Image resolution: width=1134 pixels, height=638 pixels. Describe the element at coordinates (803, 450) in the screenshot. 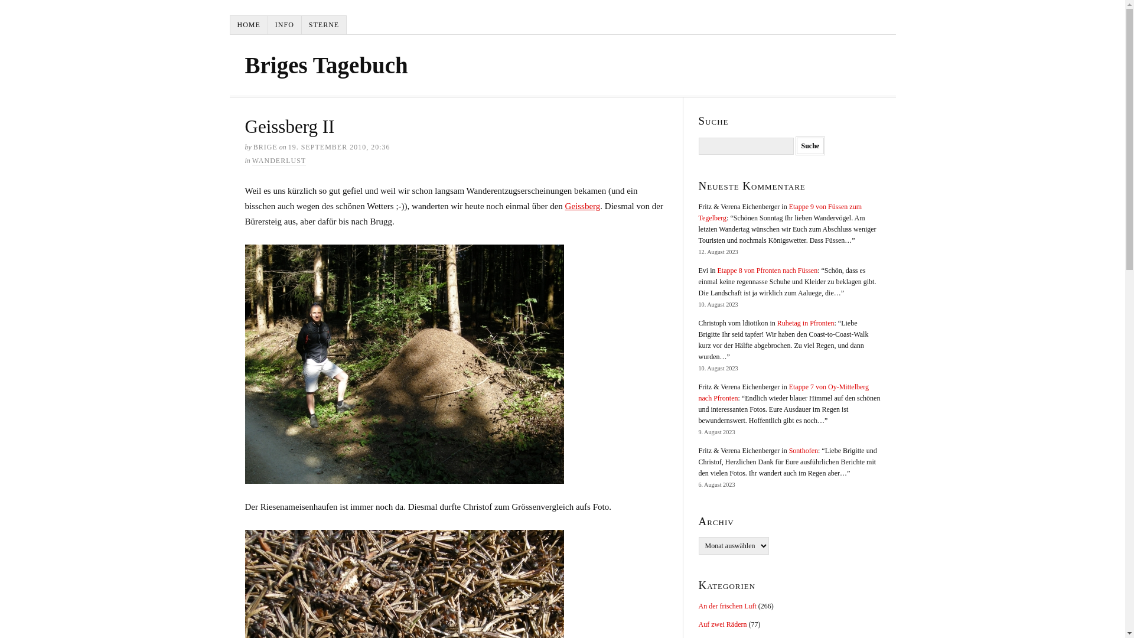

I see `Sonthofen` at that location.